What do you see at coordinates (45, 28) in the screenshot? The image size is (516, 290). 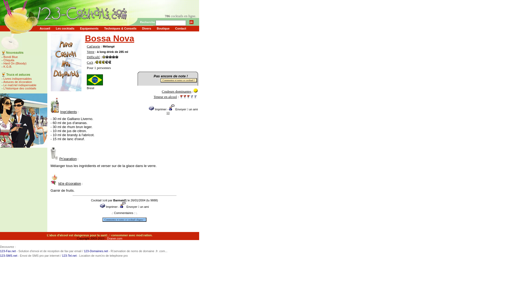 I see `Accueil` at bounding box center [45, 28].